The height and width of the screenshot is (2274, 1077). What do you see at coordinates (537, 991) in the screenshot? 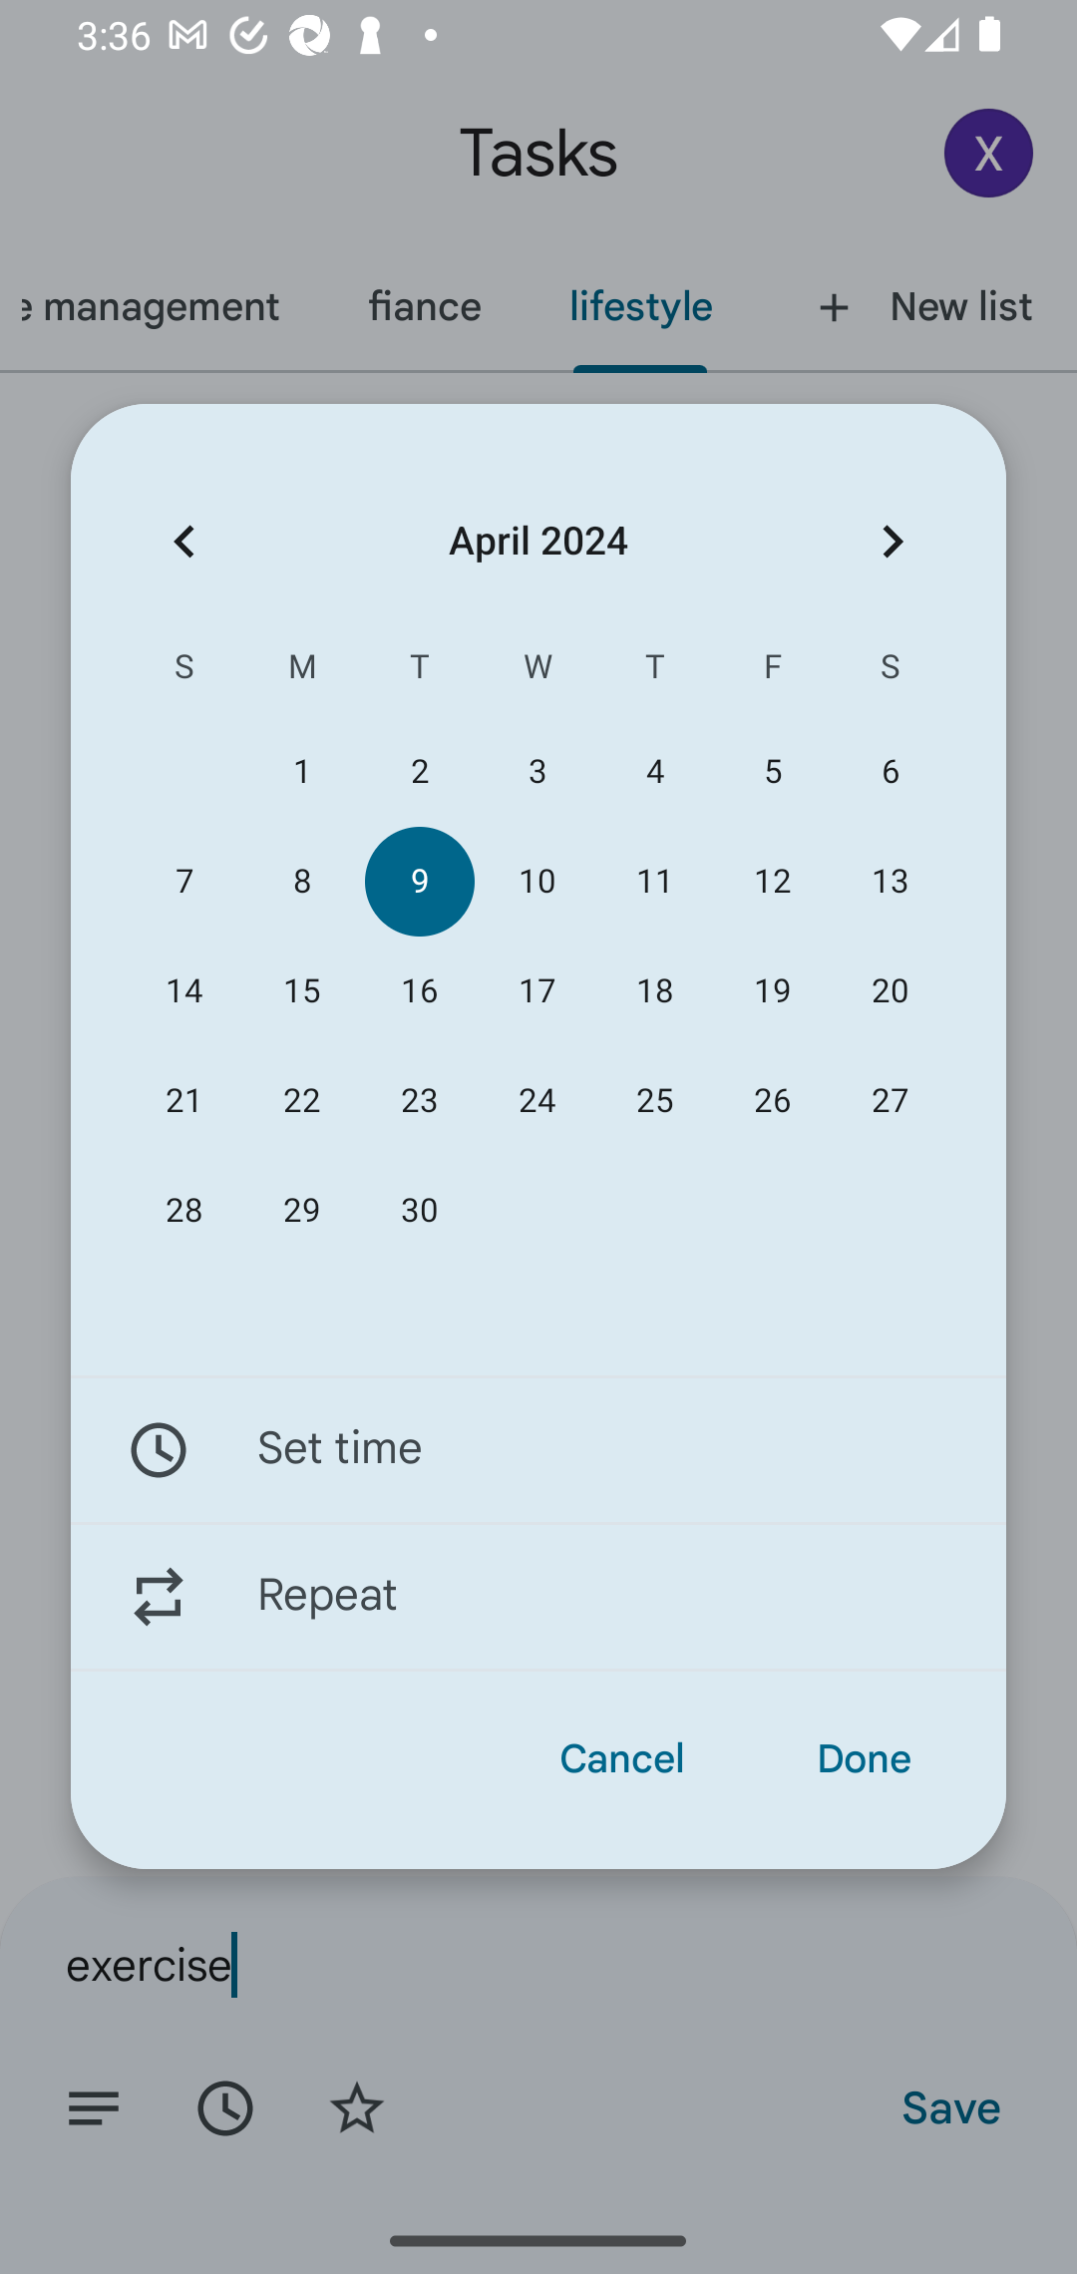
I see `17 17 April 2024` at bounding box center [537, 991].